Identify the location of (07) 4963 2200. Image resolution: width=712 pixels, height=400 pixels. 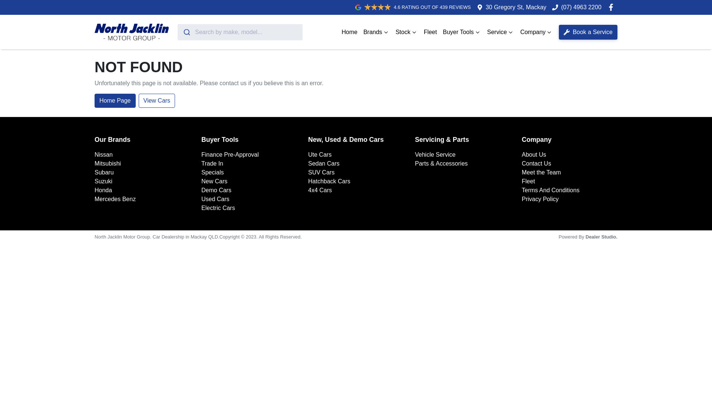
(581, 7).